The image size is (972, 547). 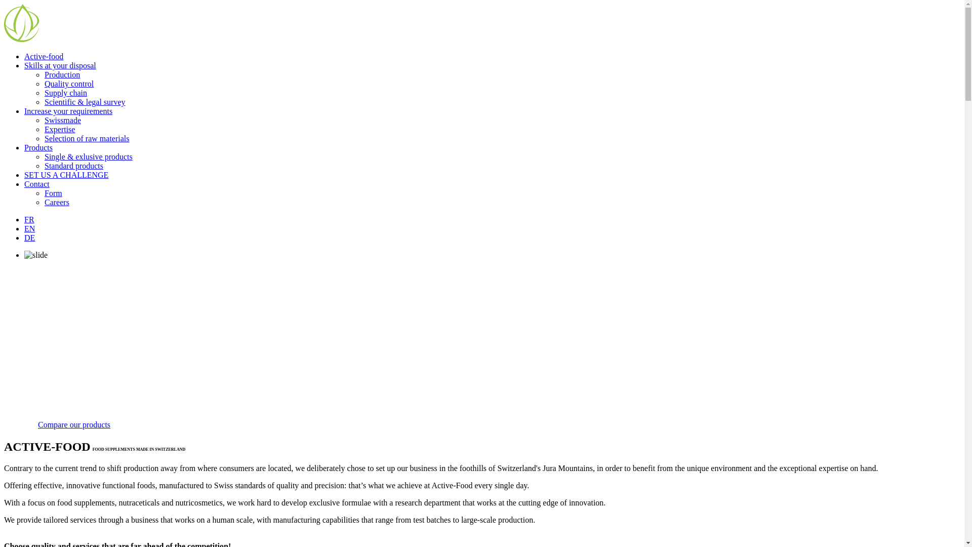 What do you see at coordinates (74, 424) in the screenshot?
I see `Compare our products` at bounding box center [74, 424].